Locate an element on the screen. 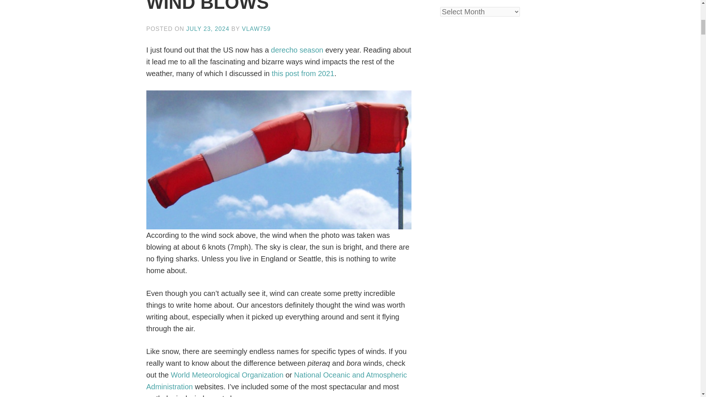 This screenshot has height=397, width=706. KNOW WHICH WAY THE WIND BLOWS is located at coordinates (252, 6).